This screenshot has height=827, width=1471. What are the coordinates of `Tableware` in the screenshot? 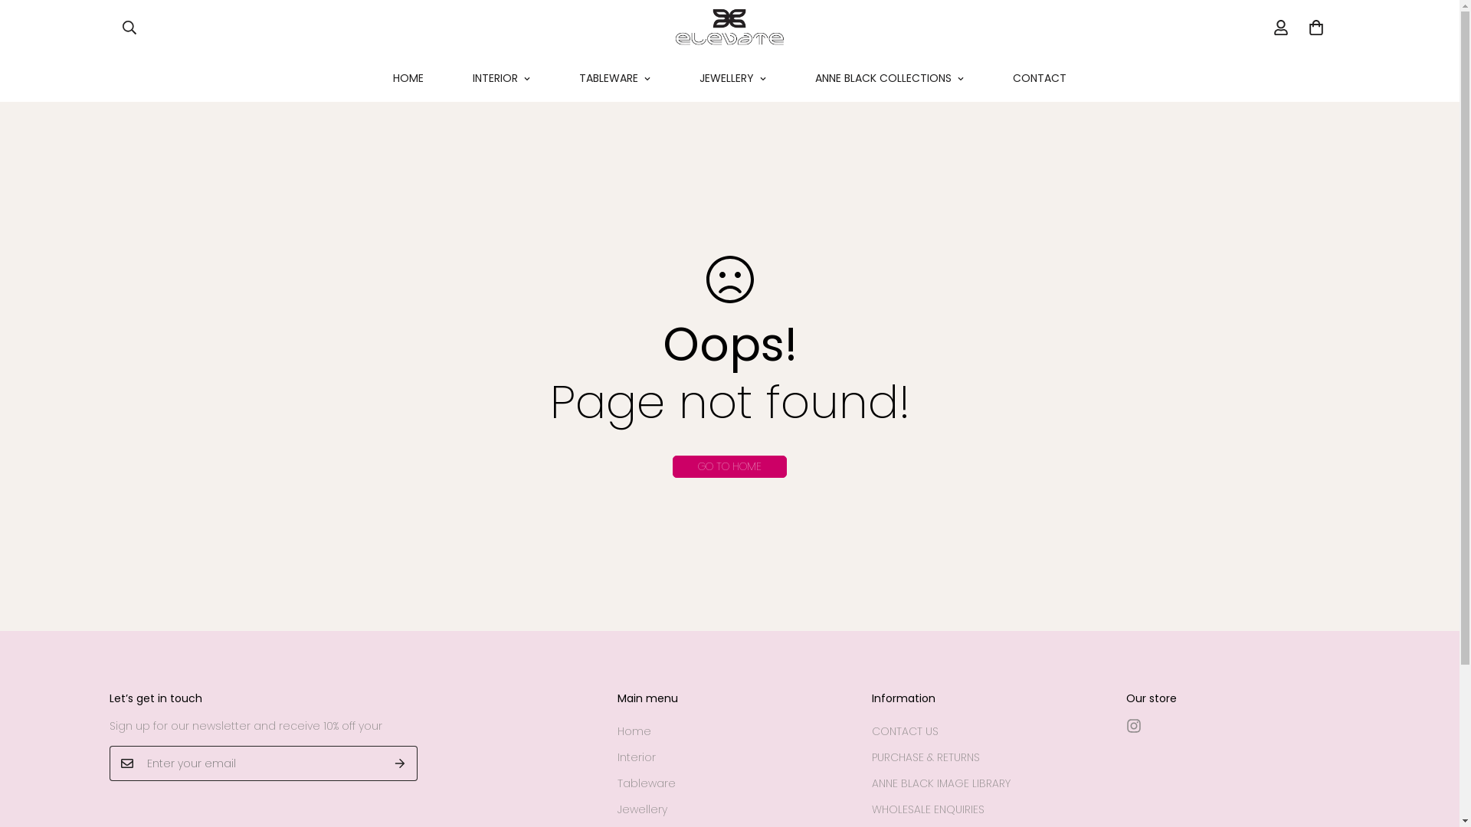 It's located at (647, 783).